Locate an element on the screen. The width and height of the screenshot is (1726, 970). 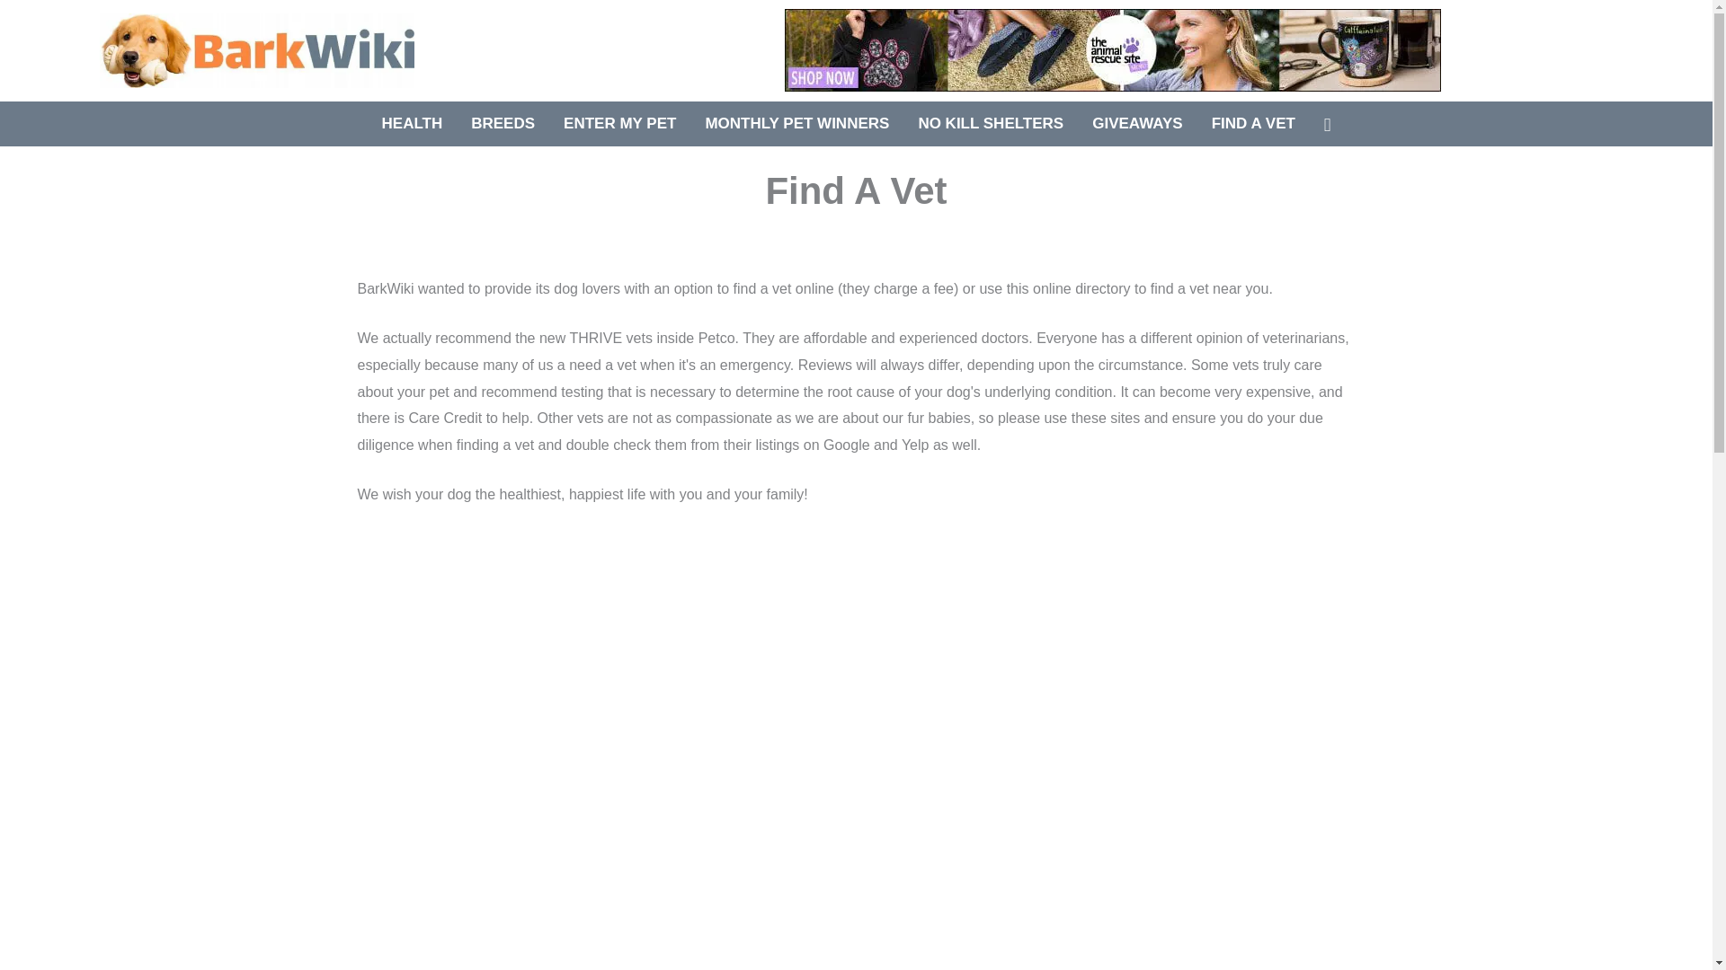
MONTHLY PET WINNERS is located at coordinates (796, 122).